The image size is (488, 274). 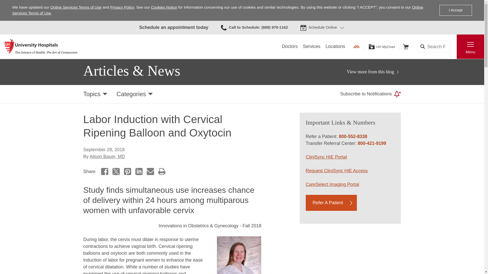 I want to click on I Accept, so click(x=455, y=10).